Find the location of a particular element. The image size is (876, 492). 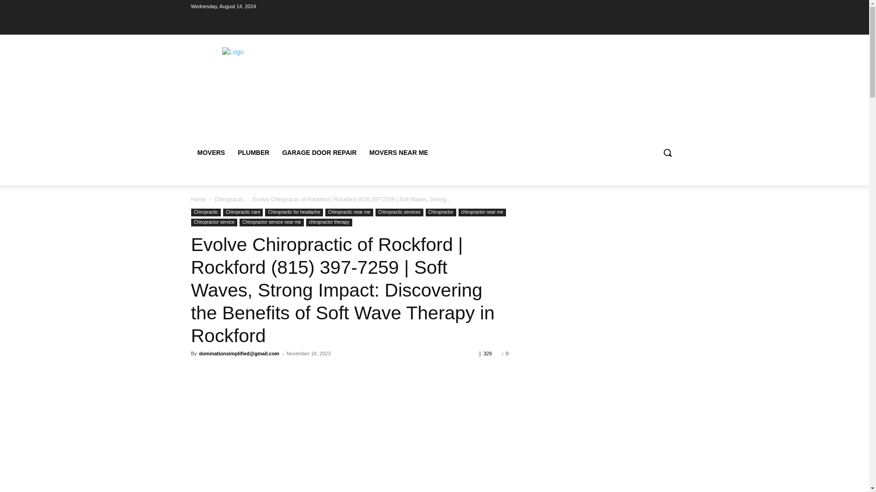

Chiropractor is located at coordinates (441, 212).